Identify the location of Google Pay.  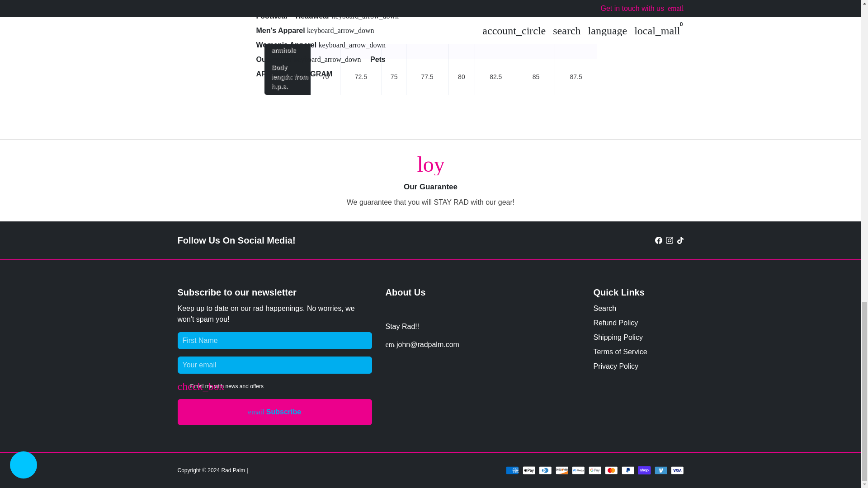
(595, 470).